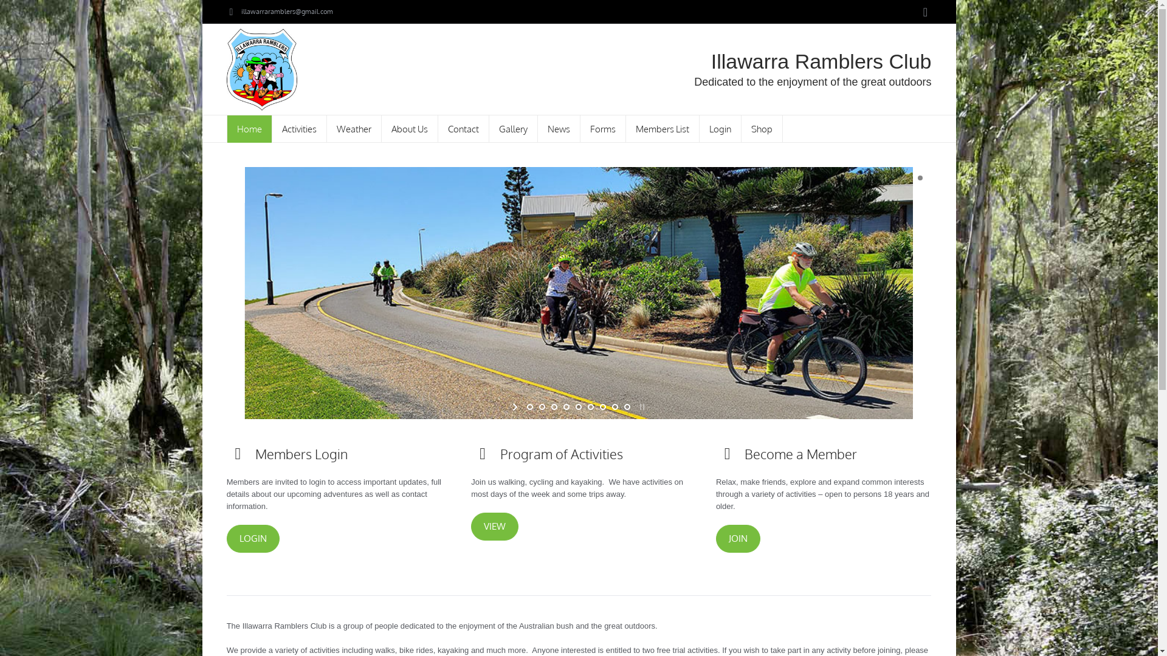 The height and width of the screenshot is (656, 1167). Describe the element at coordinates (513, 129) in the screenshot. I see `Gallery` at that location.